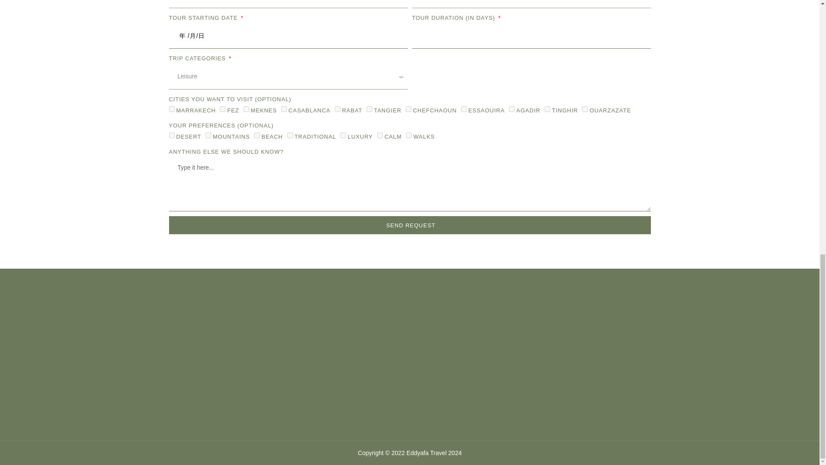  I want to click on Tinghir, so click(547, 109).